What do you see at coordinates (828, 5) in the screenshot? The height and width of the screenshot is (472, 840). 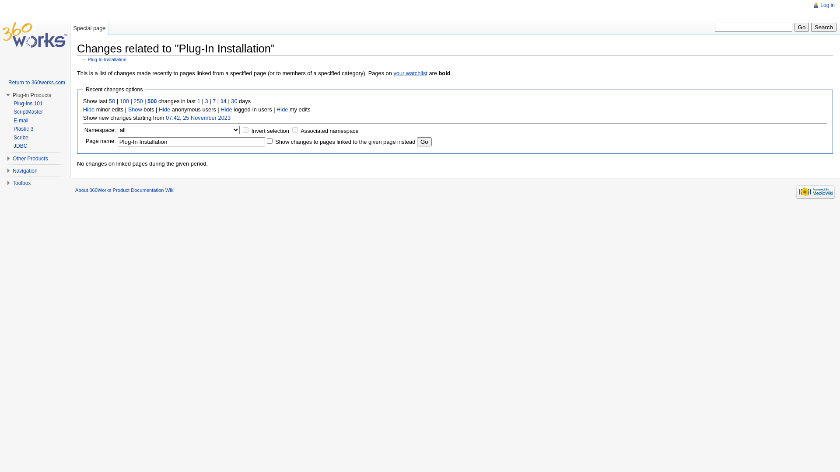 I see `Log in` at bounding box center [828, 5].